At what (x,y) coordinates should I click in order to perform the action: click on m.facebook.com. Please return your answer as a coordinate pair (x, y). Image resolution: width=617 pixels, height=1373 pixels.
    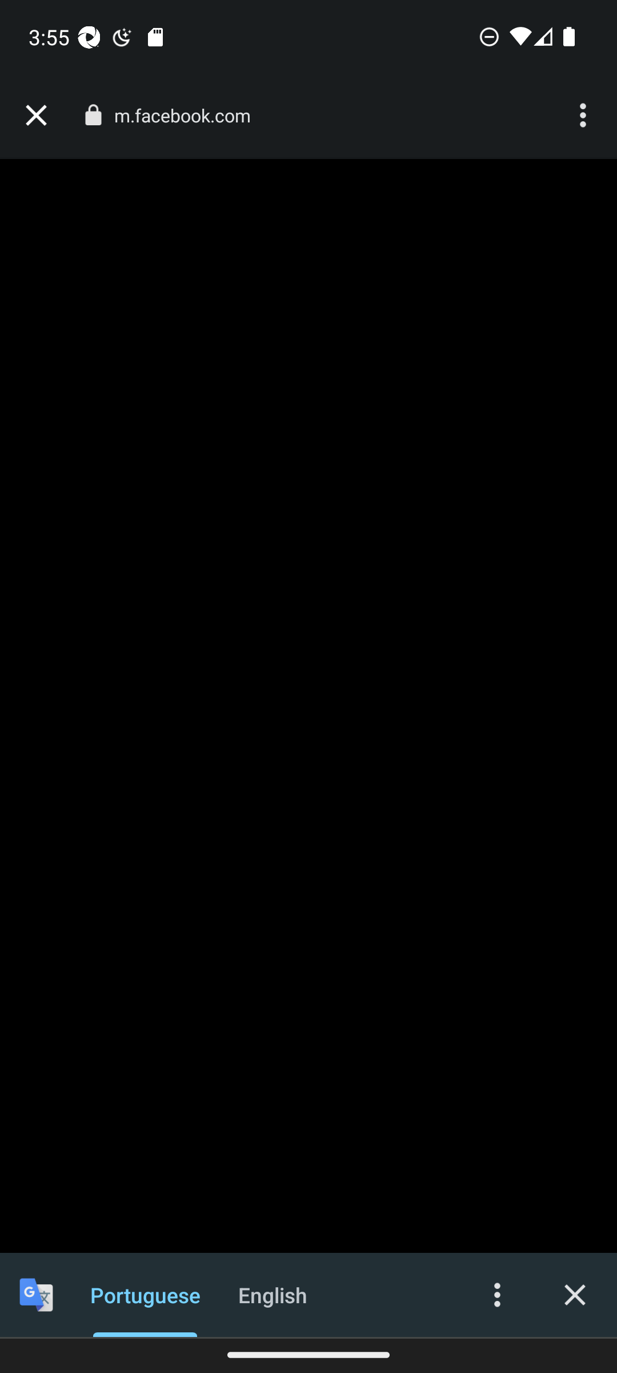
    Looking at the image, I should click on (189, 116).